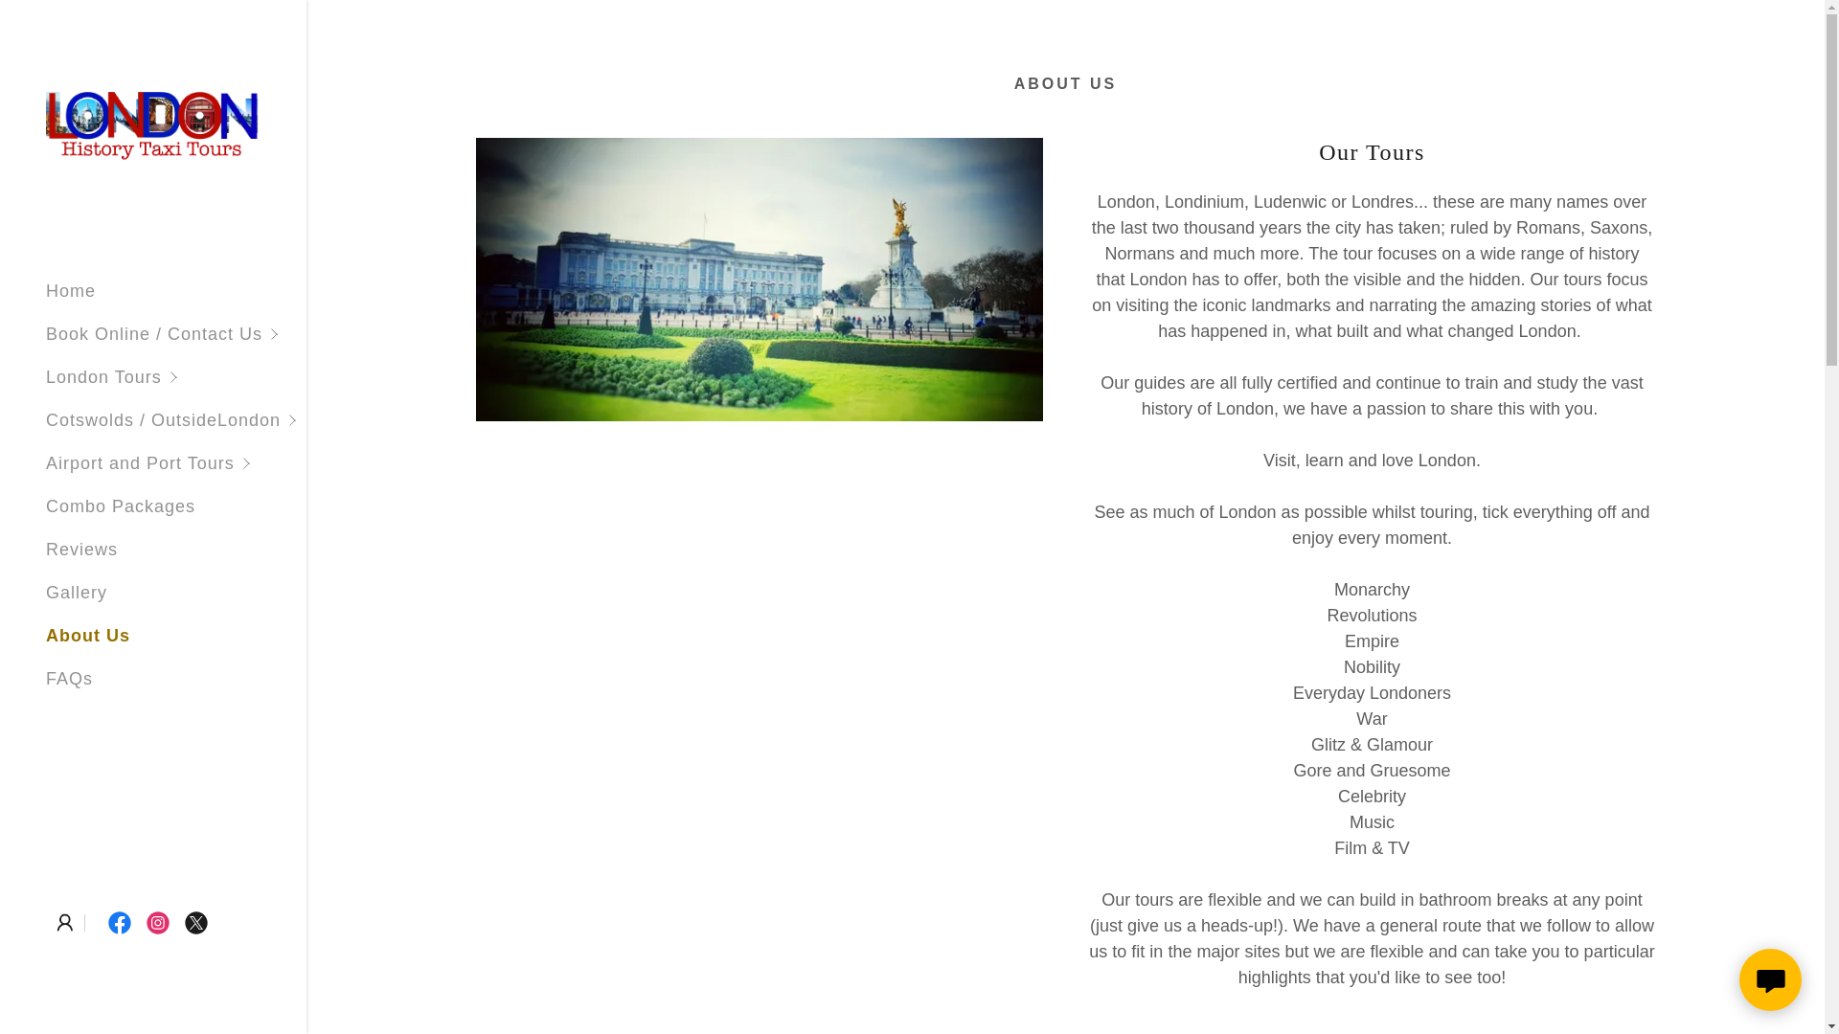 This screenshot has width=1839, height=1034. Describe the element at coordinates (77, 592) in the screenshot. I see `Gallery` at that location.